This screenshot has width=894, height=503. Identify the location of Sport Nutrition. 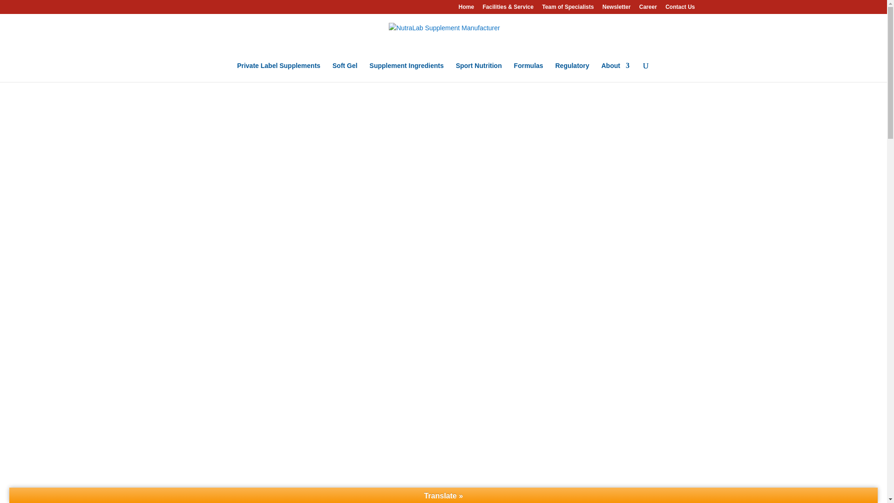
(479, 72).